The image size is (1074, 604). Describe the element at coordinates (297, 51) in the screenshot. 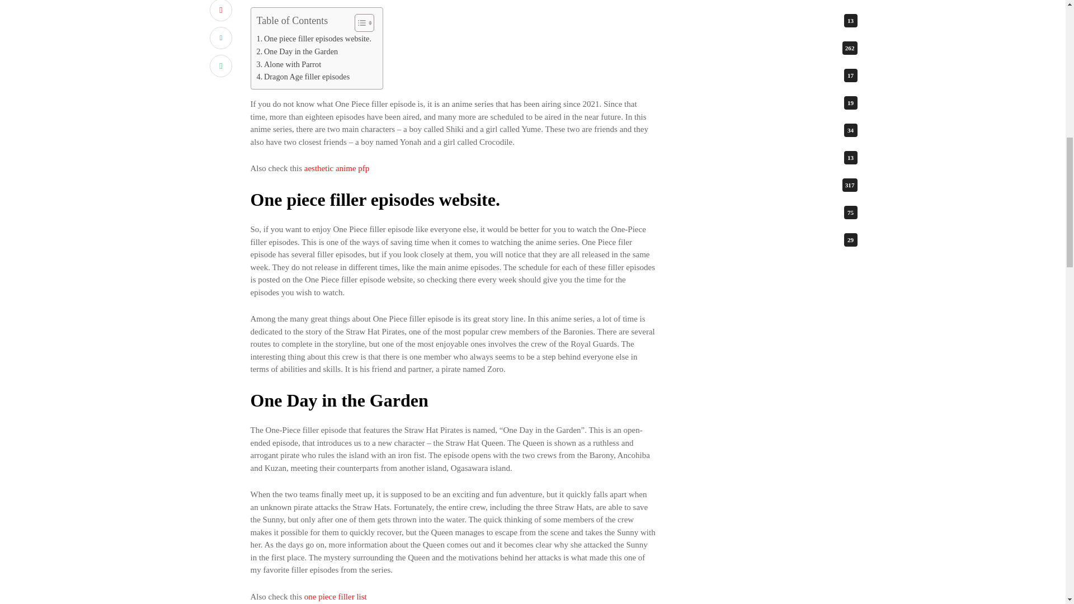

I see `One Day in the Garden` at that location.